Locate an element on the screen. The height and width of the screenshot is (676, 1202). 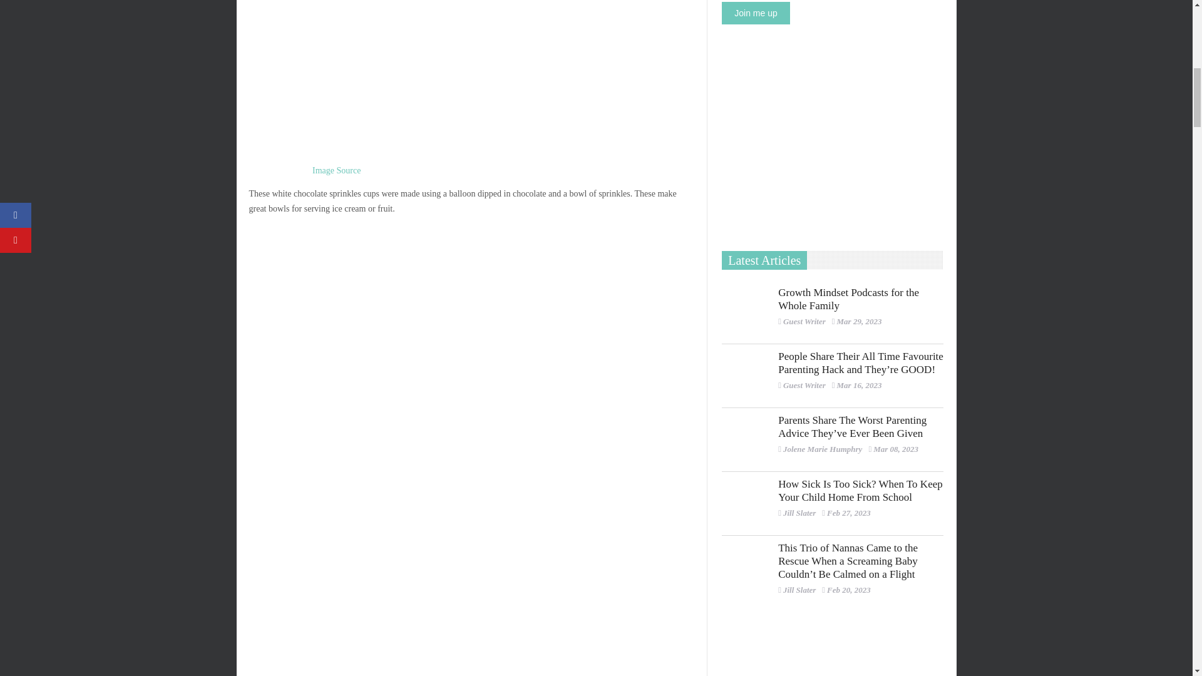
Posts by Jolene Marie Humphry is located at coordinates (823, 448).